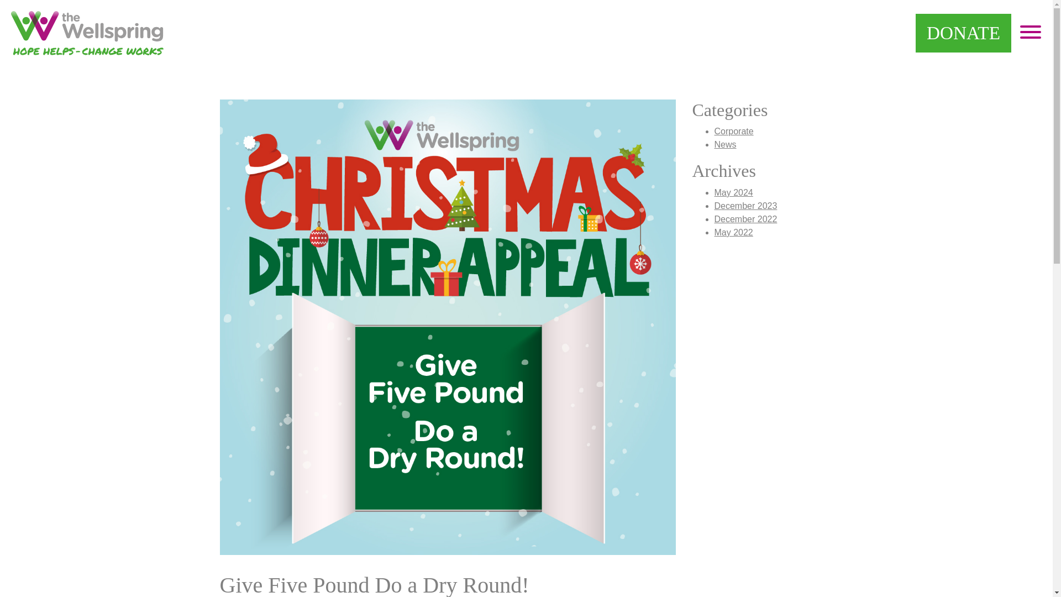 The image size is (1061, 597). Describe the element at coordinates (734, 131) in the screenshot. I see `Corporate` at that location.